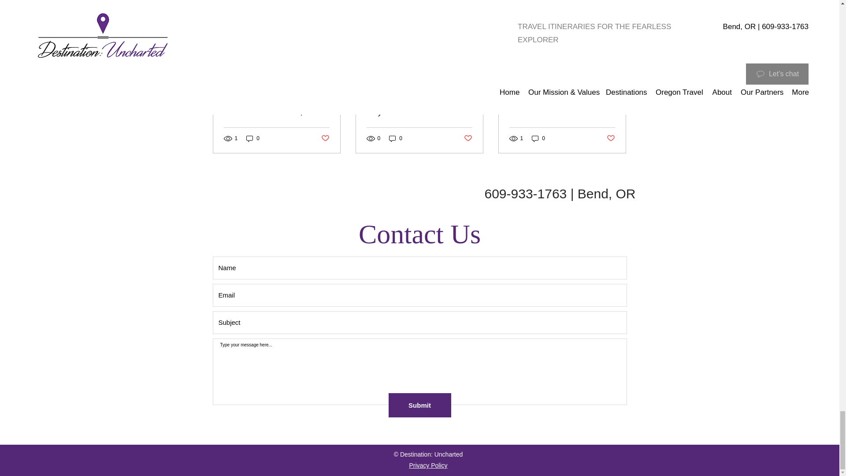 The height and width of the screenshot is (476, 846). I want to click on How to Do Rome the Right Way, so click(419, 107).